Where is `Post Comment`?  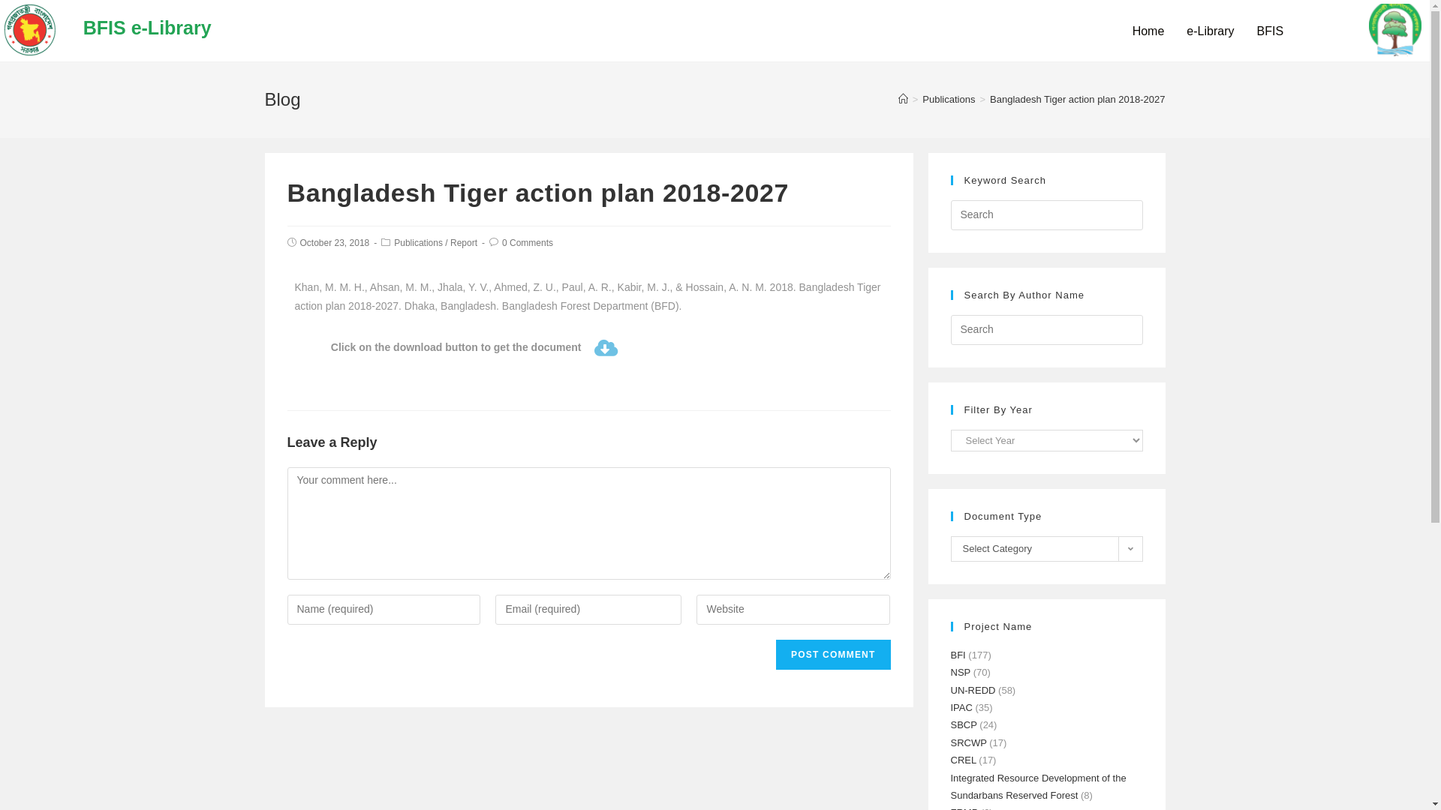 Post Comment is located at coordinates (833, 655).